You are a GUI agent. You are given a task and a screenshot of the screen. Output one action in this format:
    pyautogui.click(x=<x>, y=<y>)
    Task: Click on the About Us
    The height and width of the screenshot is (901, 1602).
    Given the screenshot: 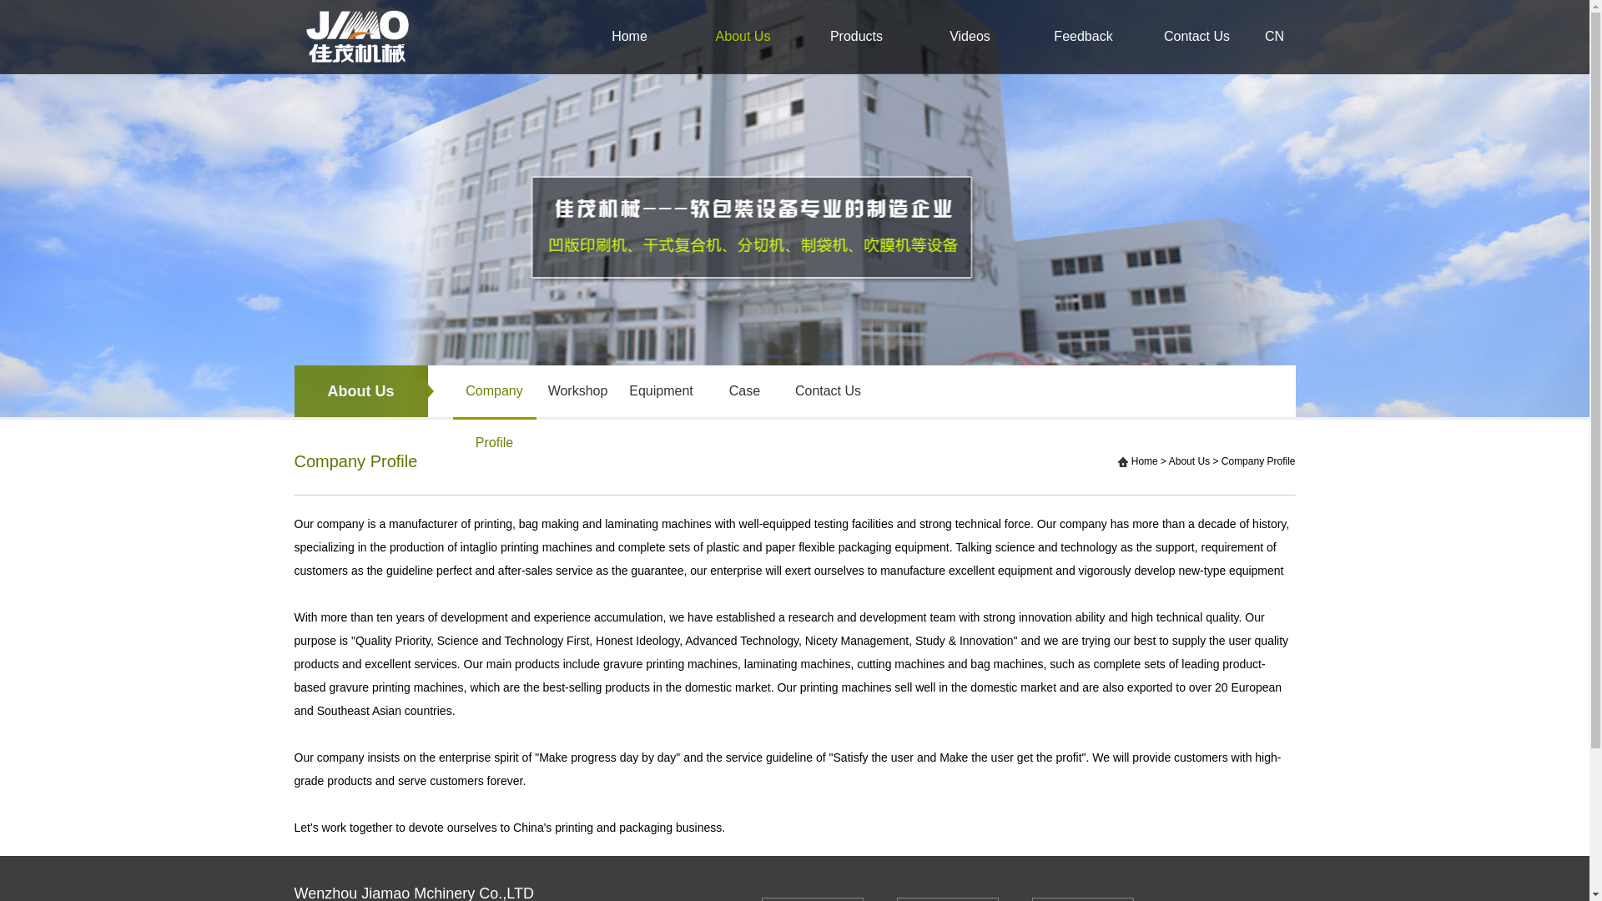 What is the action you would take?
    pyautogui.click(x=743, y=37)
    